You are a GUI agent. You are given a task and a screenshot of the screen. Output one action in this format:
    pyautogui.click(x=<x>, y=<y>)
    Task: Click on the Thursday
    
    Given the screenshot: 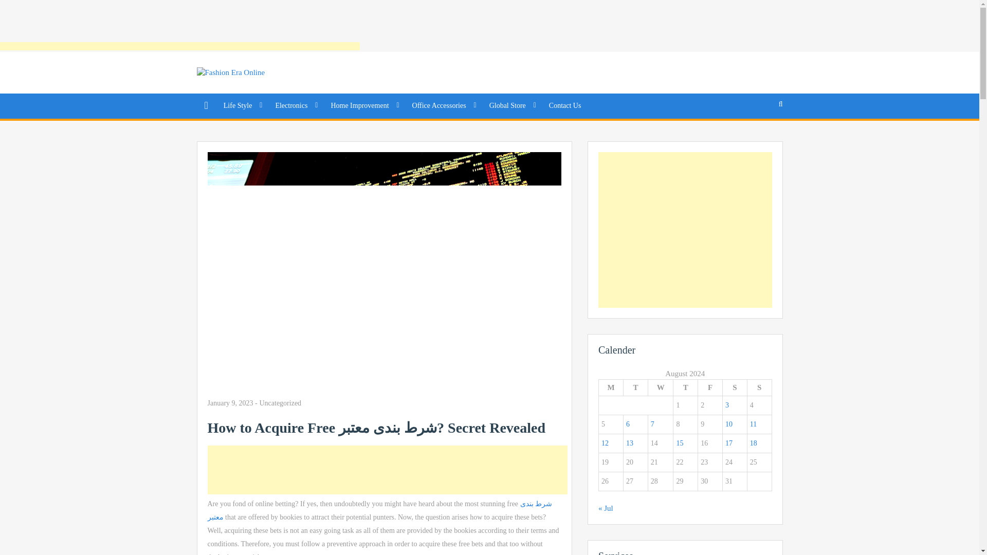 What is the action you would take?
    pyautogui.click(x=685, y=387)
    